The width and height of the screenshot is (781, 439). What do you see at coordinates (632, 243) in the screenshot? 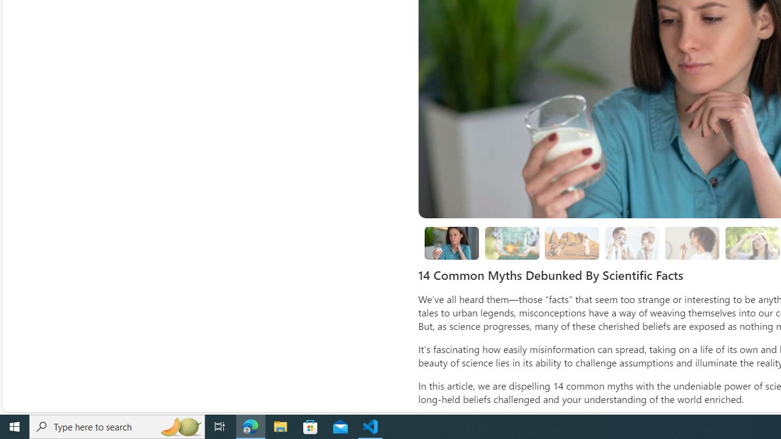
I see `1. Disposable Razors` at bounding box center [632, 243].